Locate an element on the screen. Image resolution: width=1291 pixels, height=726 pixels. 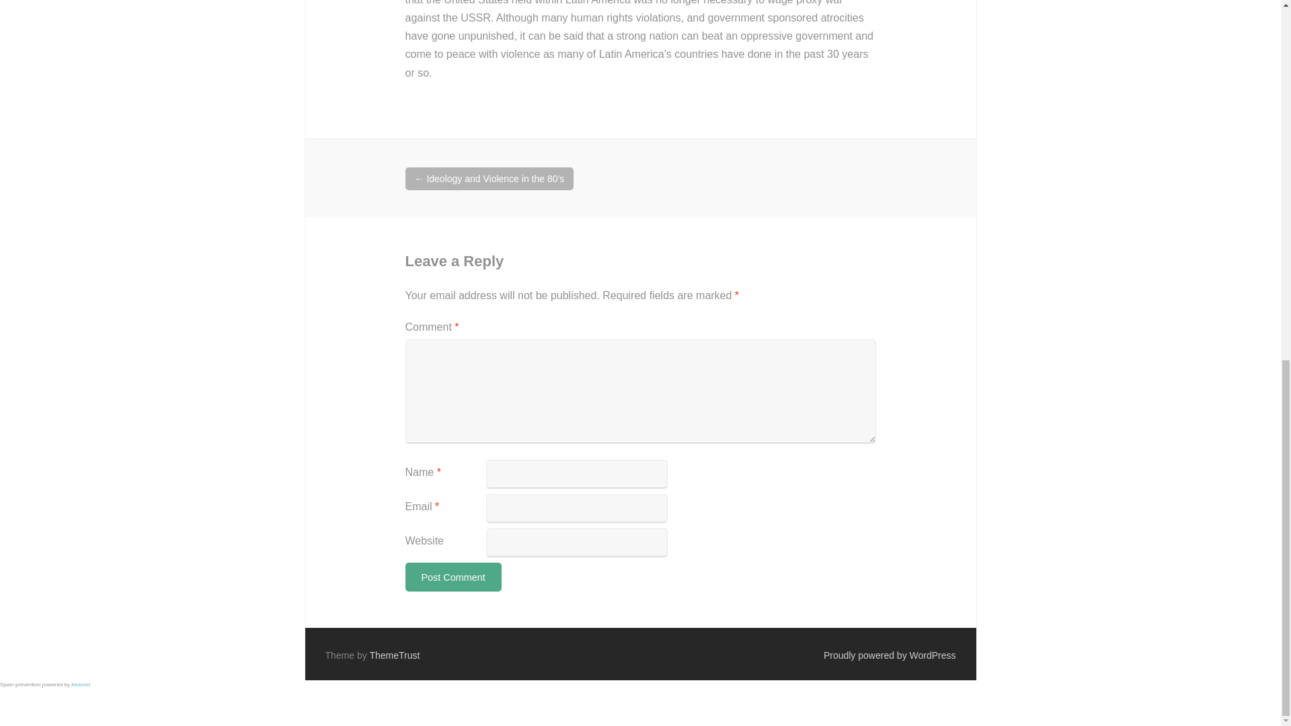
Akismet is located at coordinates (81, 684).